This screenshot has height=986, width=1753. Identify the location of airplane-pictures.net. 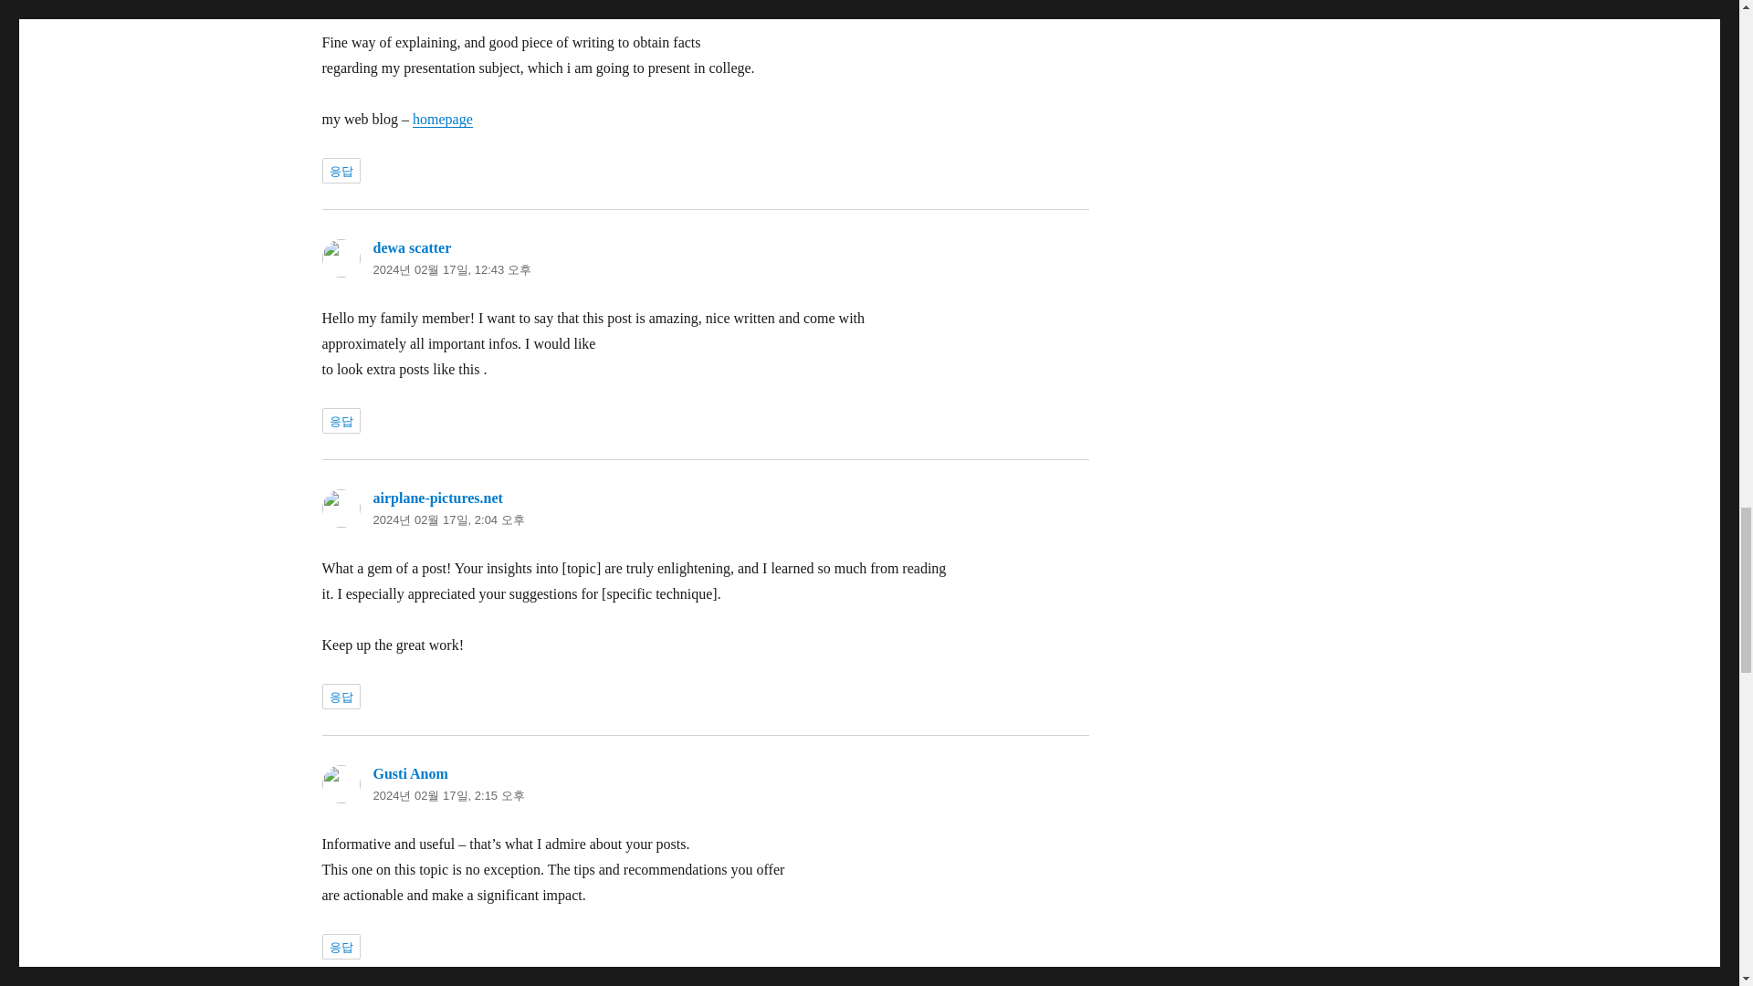
(436, 498).